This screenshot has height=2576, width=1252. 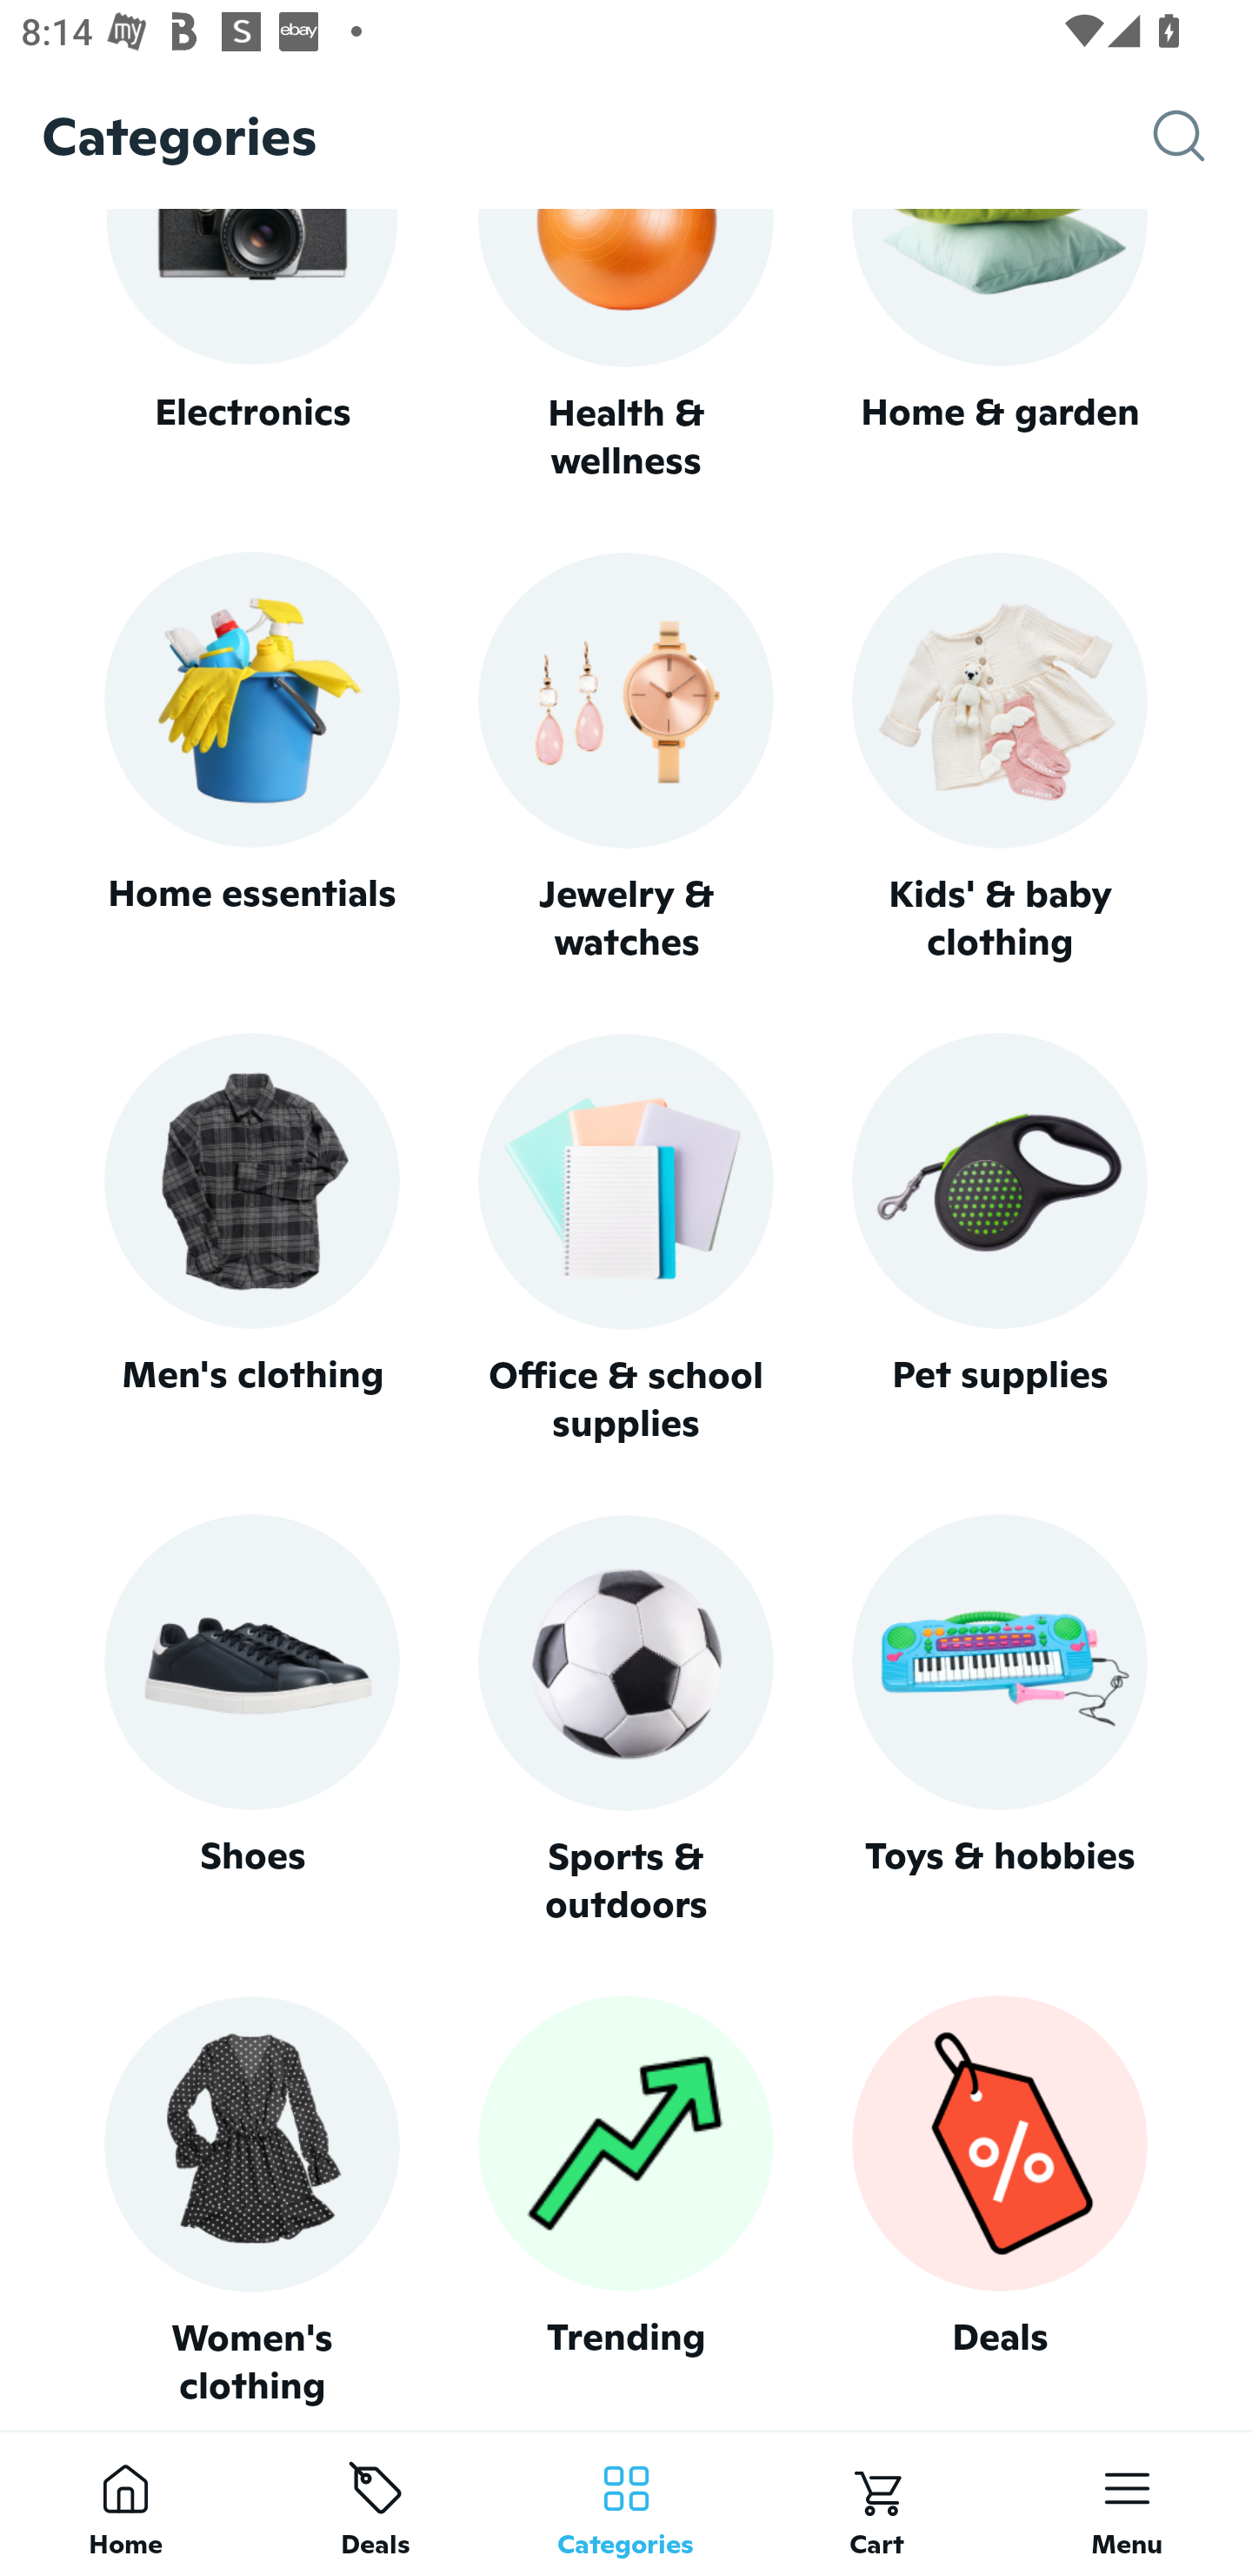 I want to click on Deals, so click(x=1000, y=2202).